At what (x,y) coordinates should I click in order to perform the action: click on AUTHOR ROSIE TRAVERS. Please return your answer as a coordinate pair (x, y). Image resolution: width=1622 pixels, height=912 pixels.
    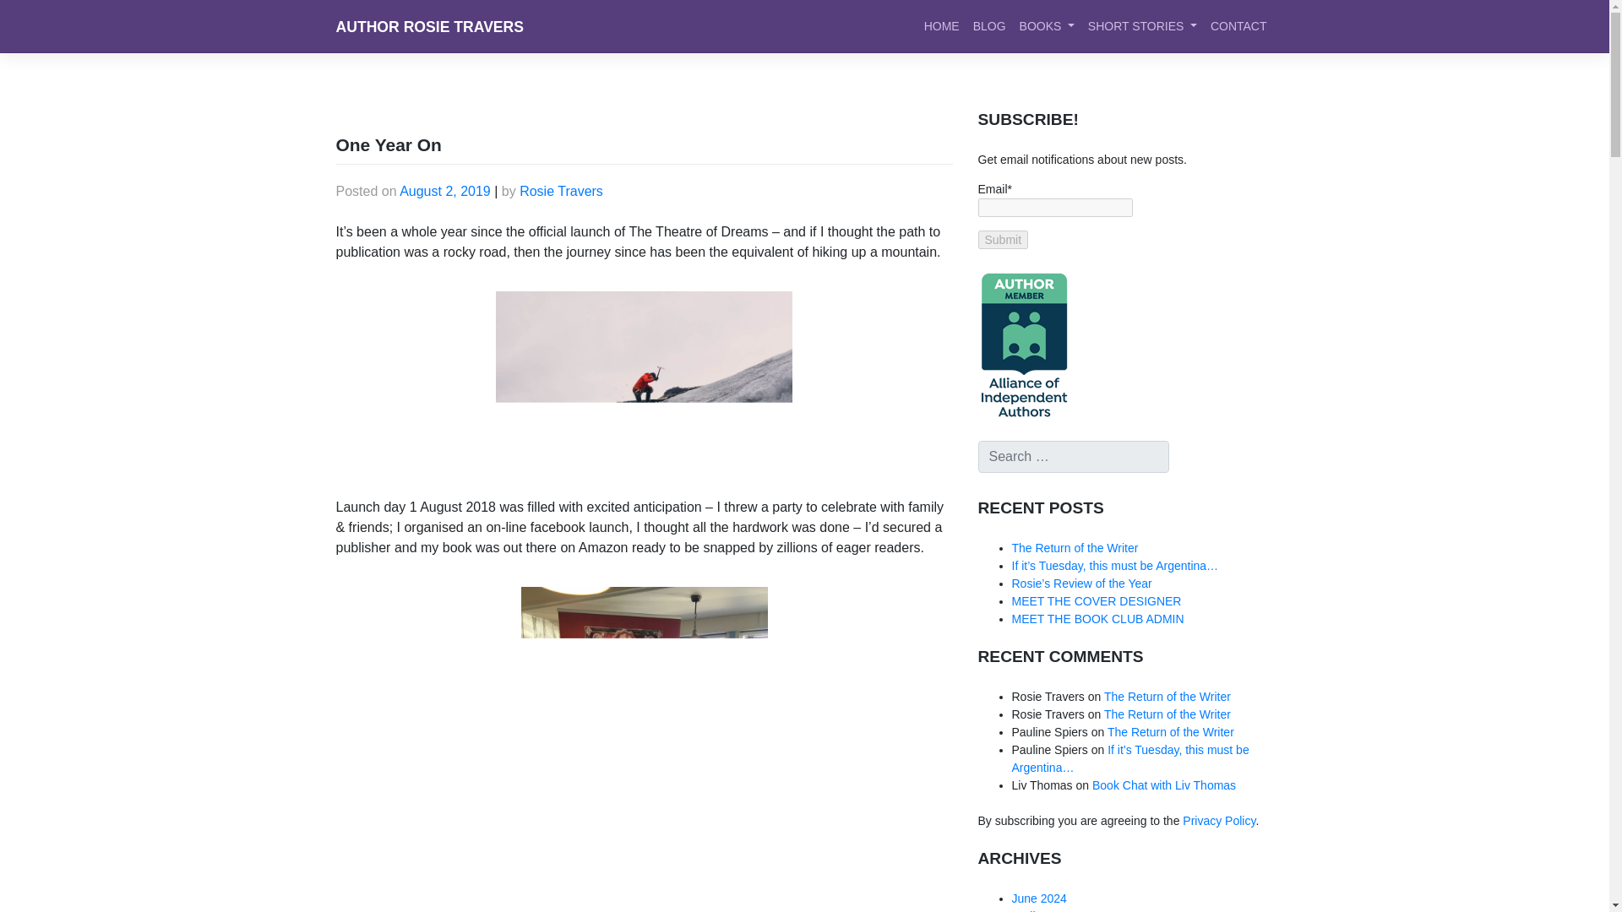
    Looking at the image, I should click on (429, 27).